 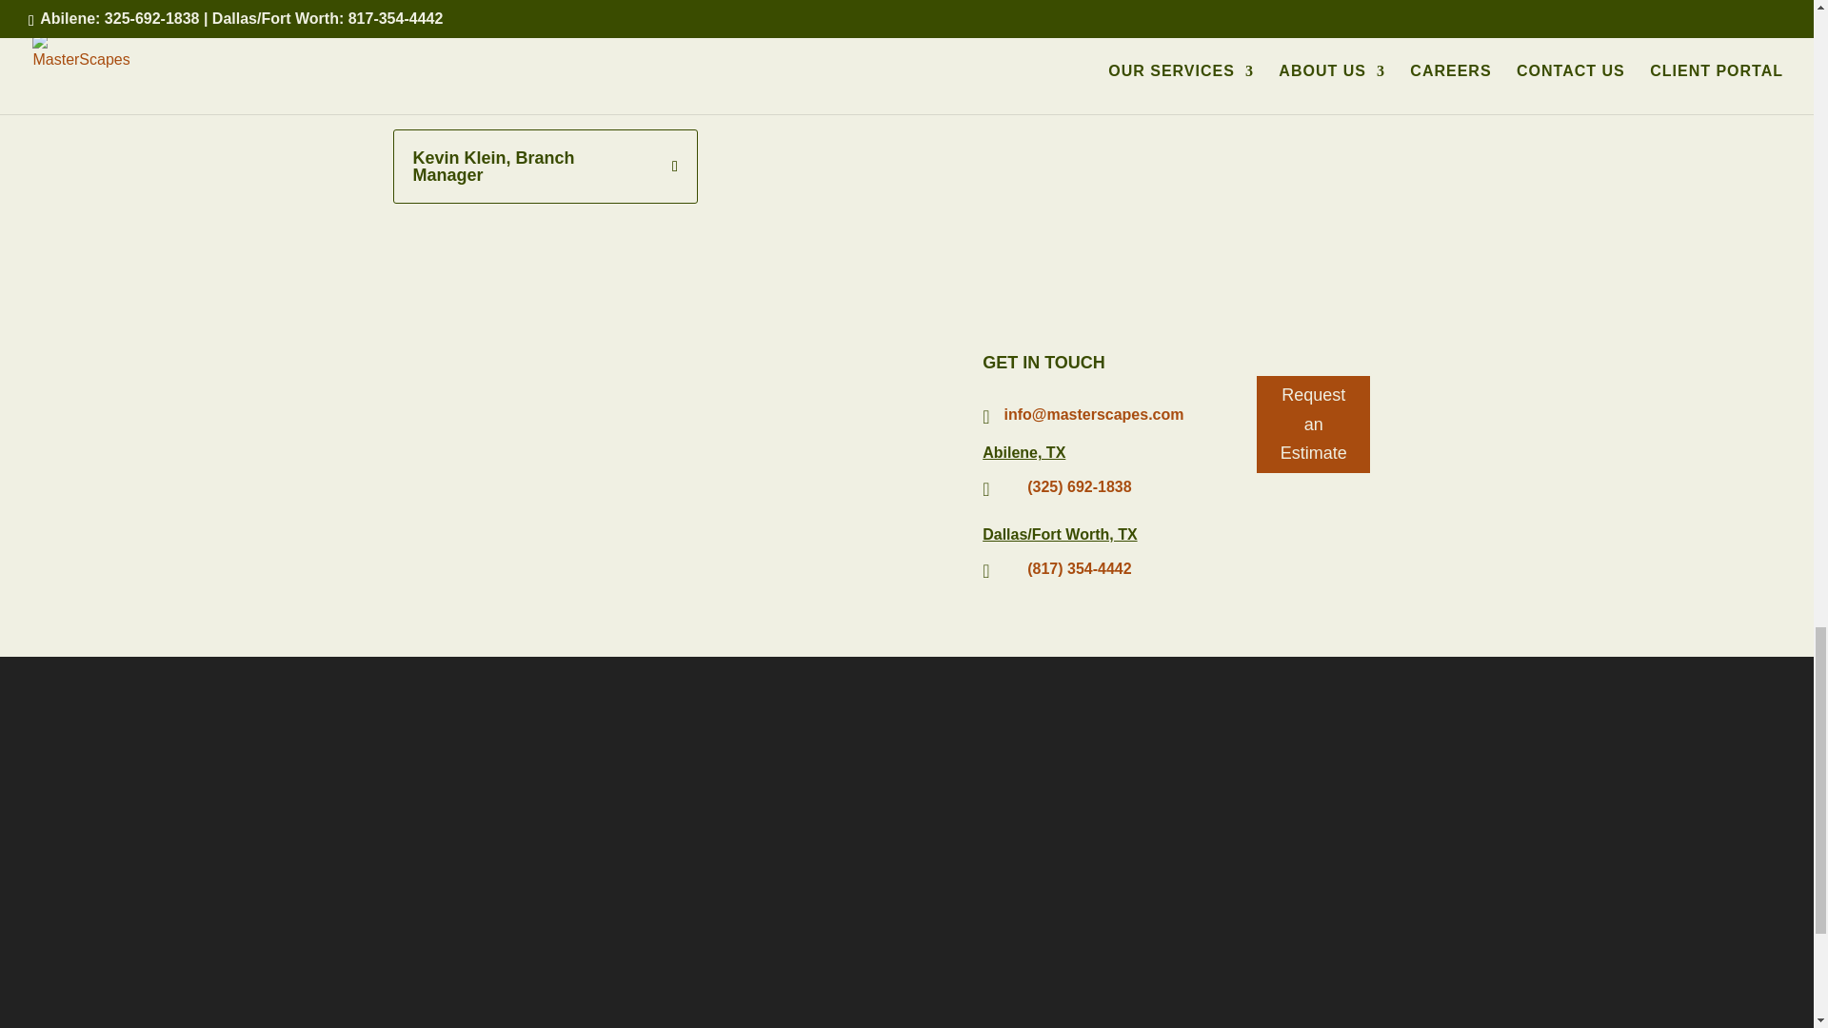 What do you see at coordinates (1313, 425) in the screenshot?
I see `Request an Estimate` at bounding box center [1313, 425].